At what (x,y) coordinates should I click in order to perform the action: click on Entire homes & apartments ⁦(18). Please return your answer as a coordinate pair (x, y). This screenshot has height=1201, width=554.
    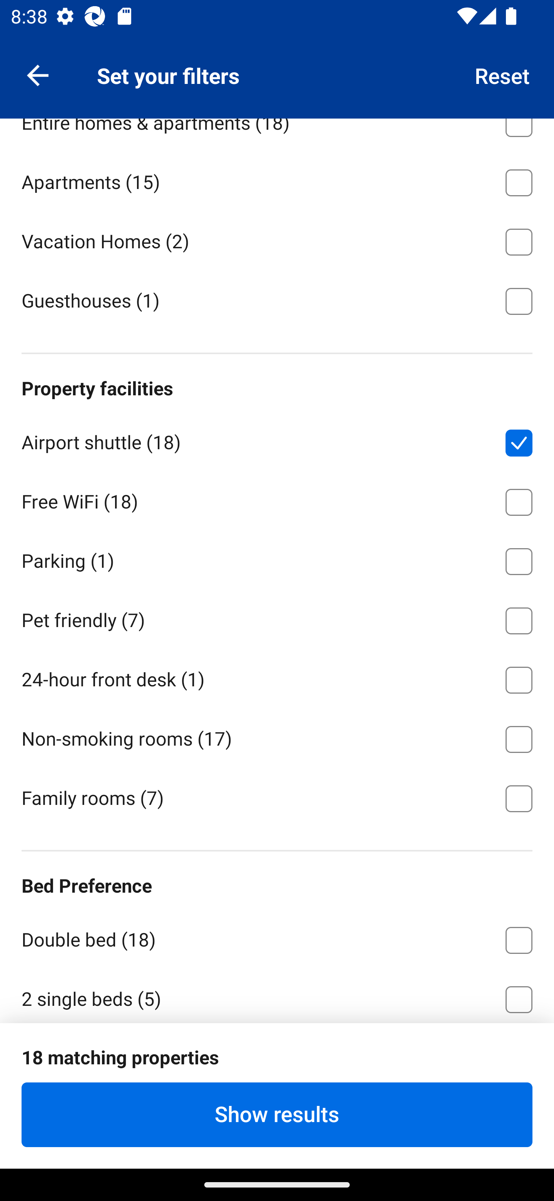
    Looking at the image, I should click on (277, 134).